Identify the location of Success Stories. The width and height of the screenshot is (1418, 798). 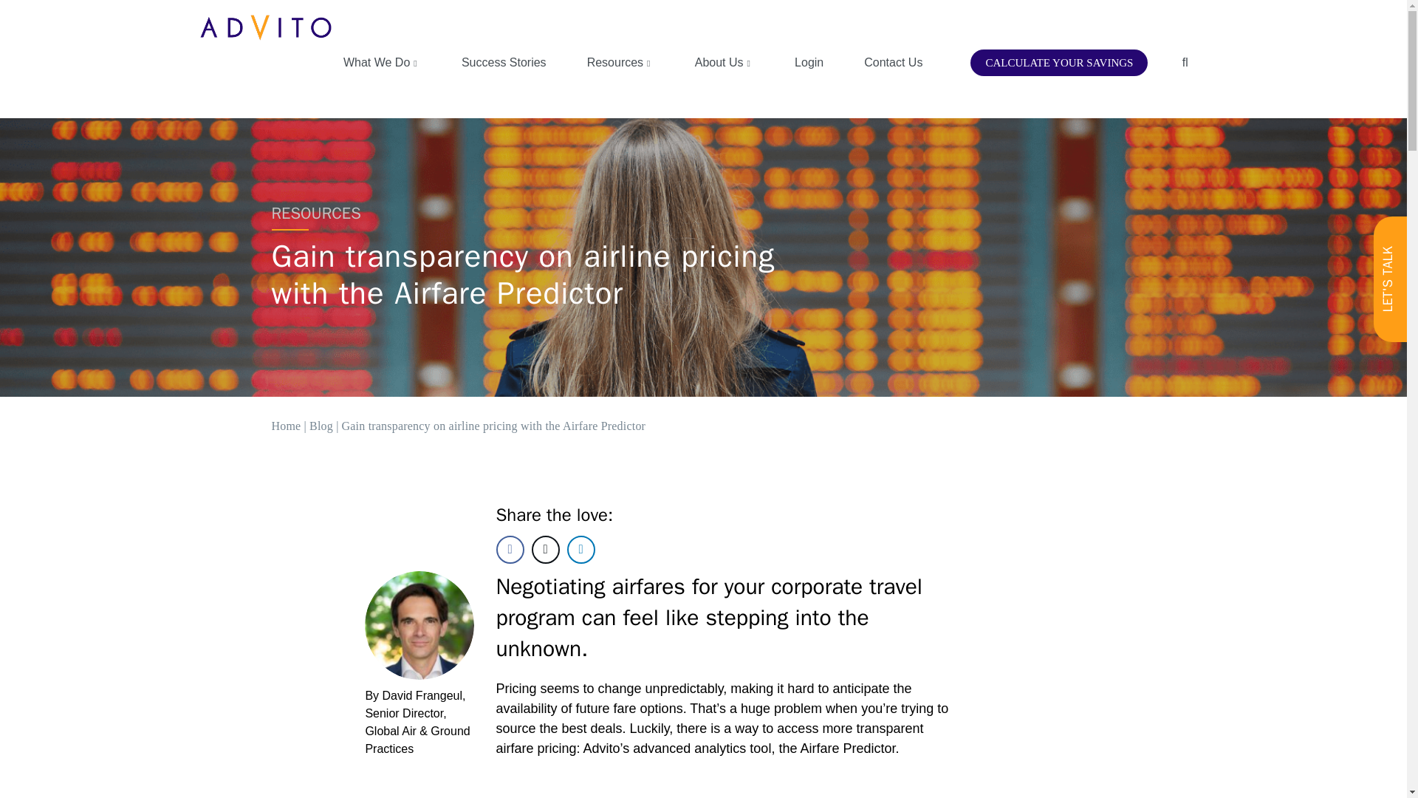
(504, 62).